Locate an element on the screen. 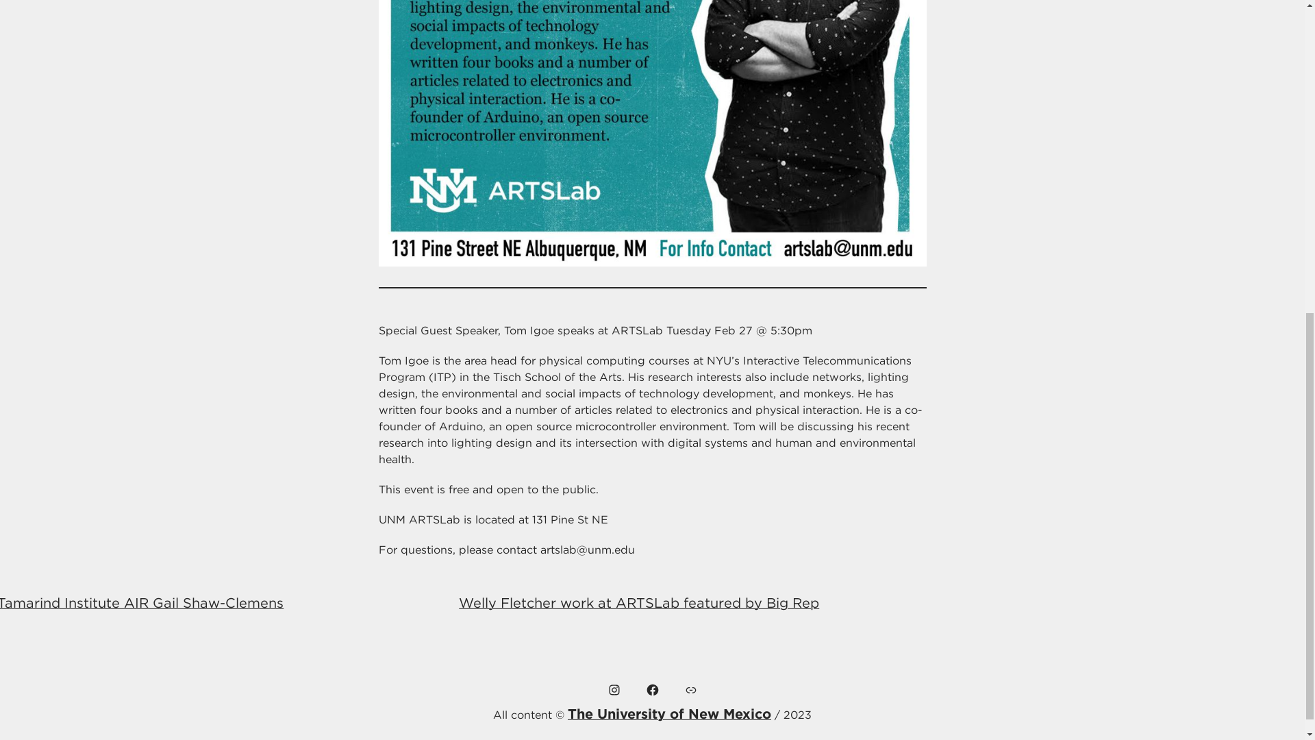 This screenshot has width=1315, height=740. Facebook is located at coordinates (652, 689).